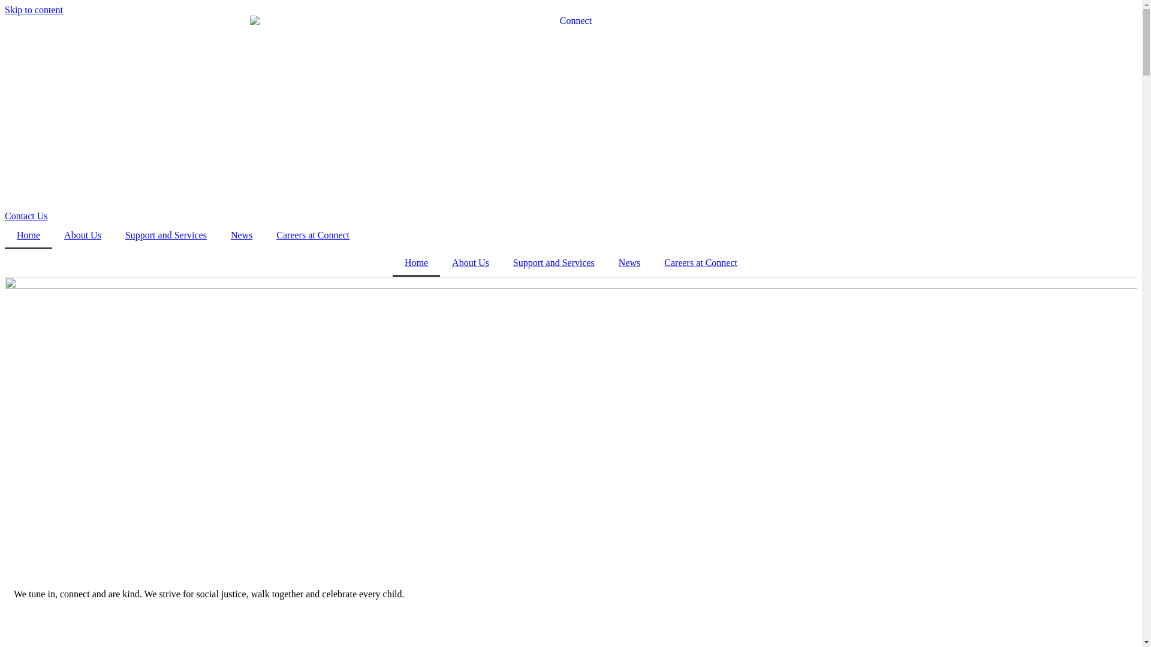 This screenshot has height=647, width=1151. What do you see at coordinates (29, 235) in the screenshot?
I see `Home` at bounding box center [29, 235].